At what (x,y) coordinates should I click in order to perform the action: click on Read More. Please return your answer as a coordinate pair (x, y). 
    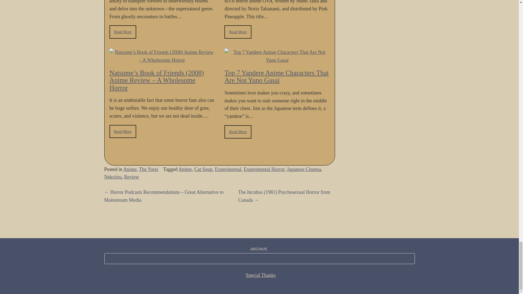
    Looking at the image, I should click on (238, 32).